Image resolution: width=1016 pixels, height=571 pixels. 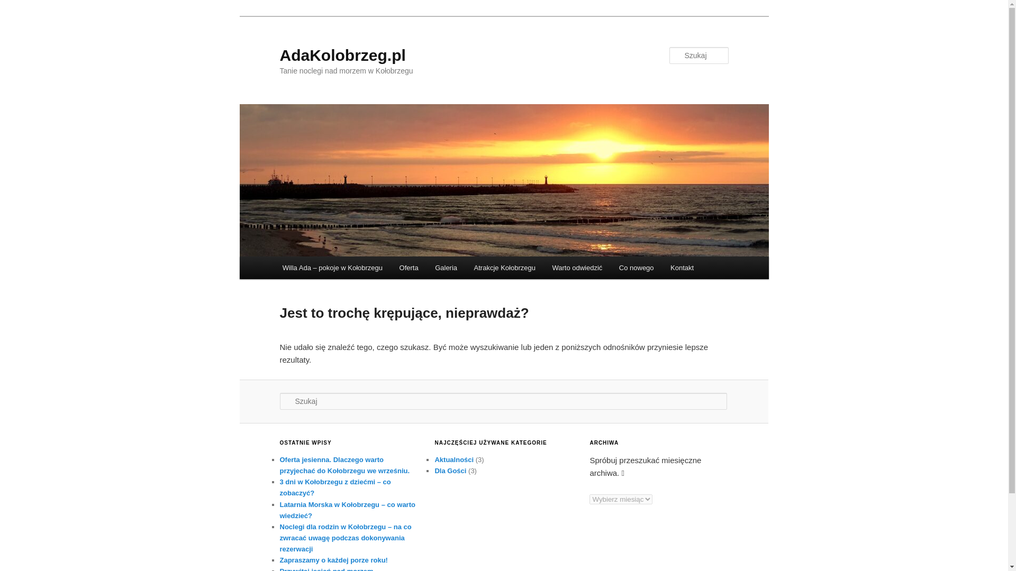 What do you see at coordinates (342, 55) in the screenshot?
I see `AdaKolobrzeg.pl` at bounding box center [342, 55].